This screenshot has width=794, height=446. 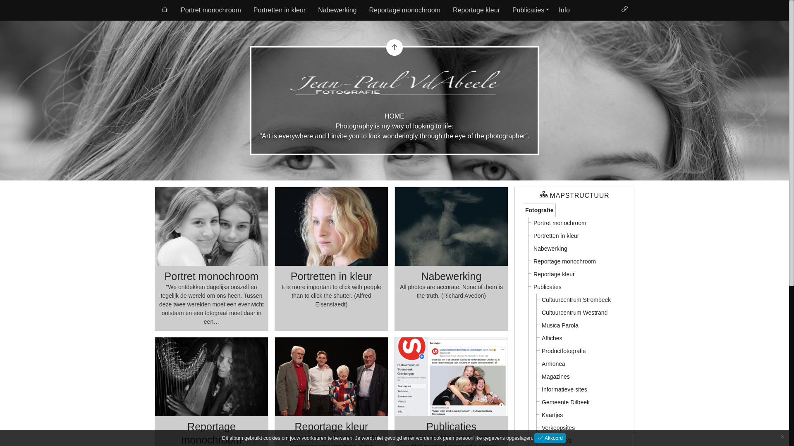 What do you see at coordinates (452, 427) in the screenshot?
I see `Publicaties` at bounding box center [452, 427].